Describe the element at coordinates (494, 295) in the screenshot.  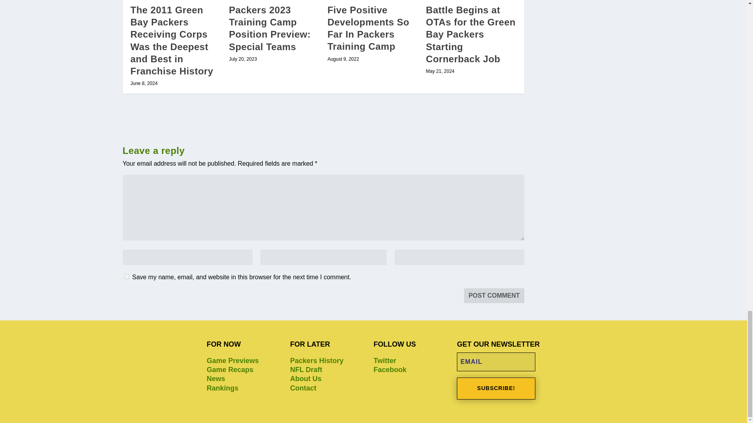
I see `Post Comment` at that location.